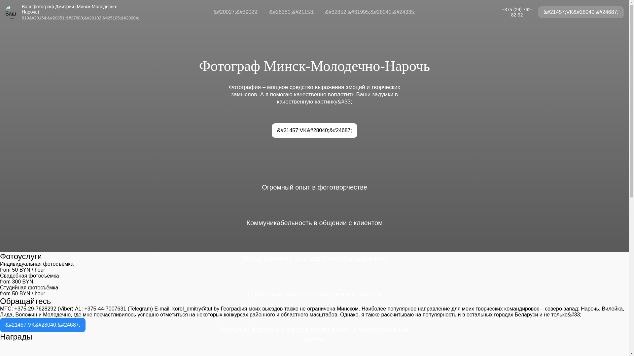  What do you see at coordinates (581, 12) in the screenshot?
I see `&#21457;VK&#28040;&#24687;` at bounding box center [581, 12].